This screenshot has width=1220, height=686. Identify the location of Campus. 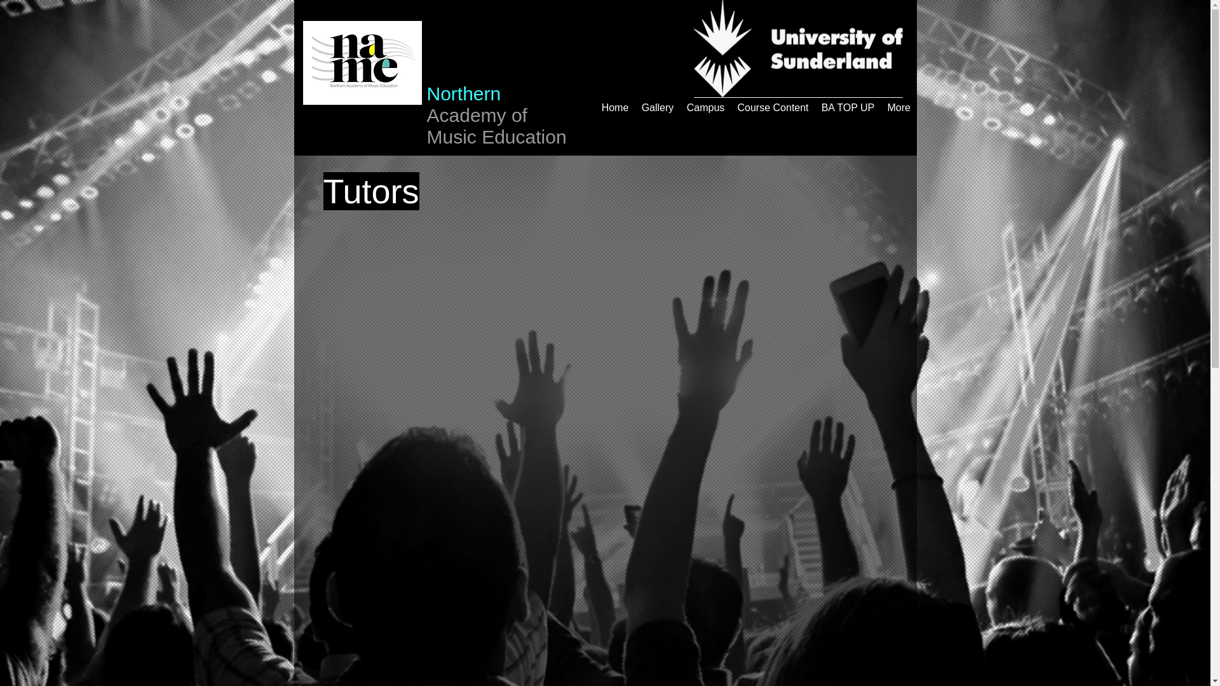
(705, 107).